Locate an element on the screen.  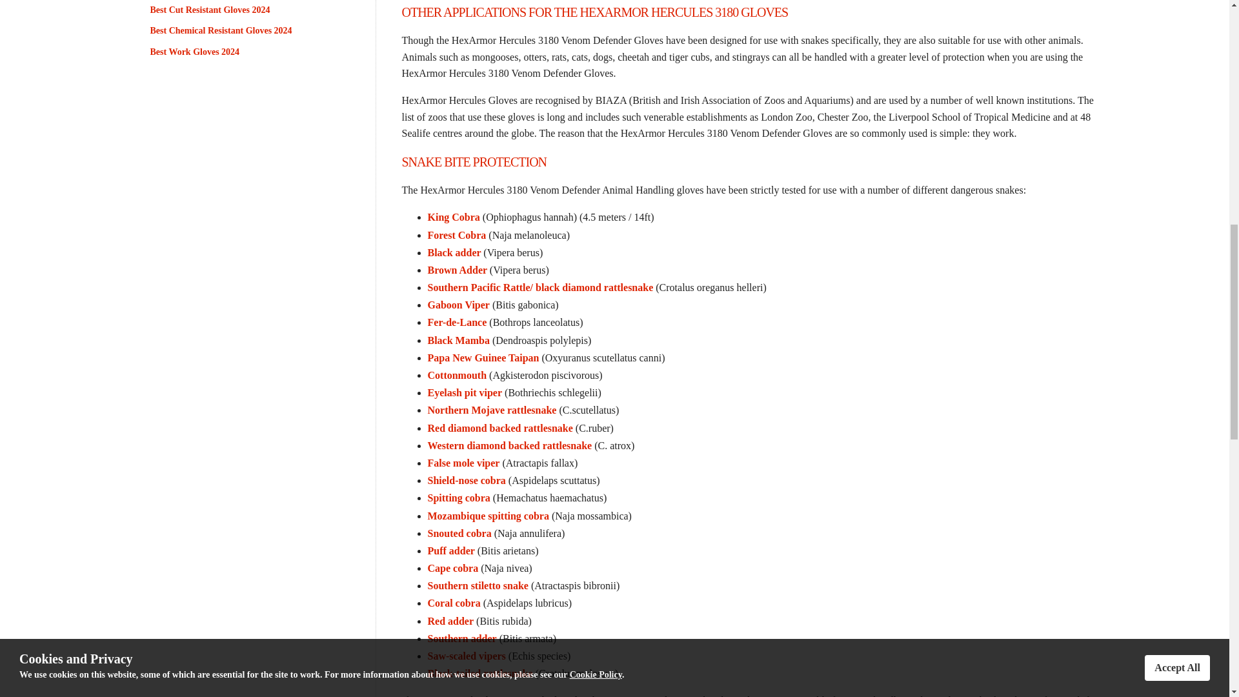
Black Mamba is located at coordinates (459, 340).